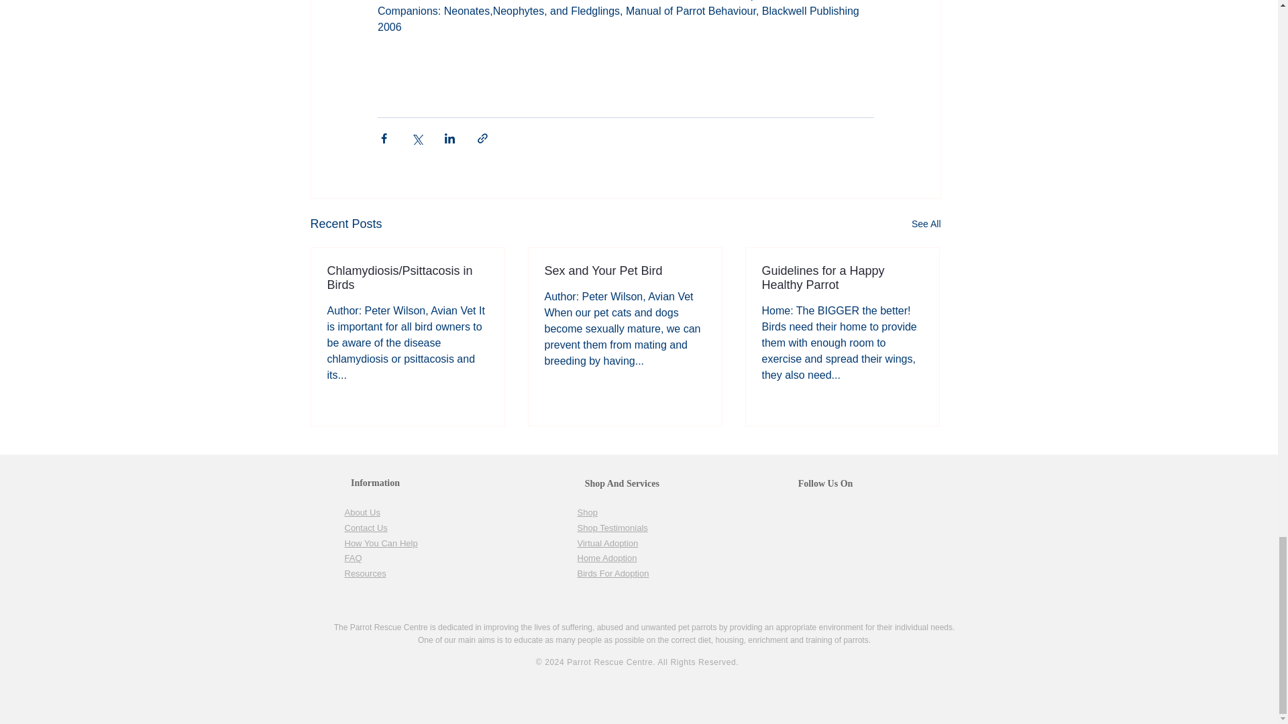 The image size is (1288, 724). I want to click on Resources, so click(366, 572).